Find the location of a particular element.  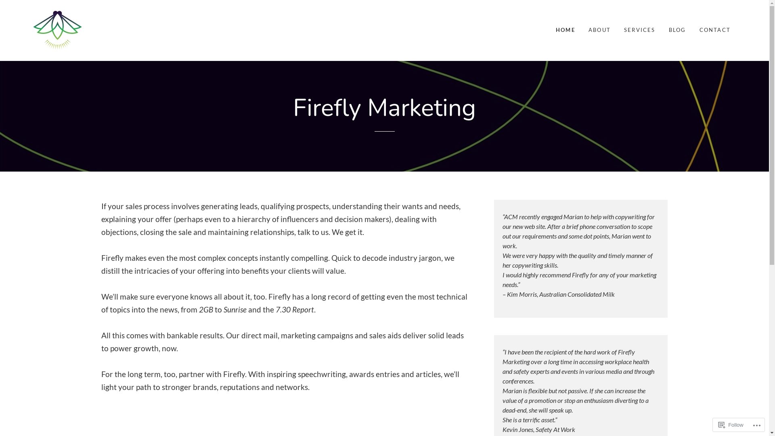

BLOG is located at coordinates (677, 30).